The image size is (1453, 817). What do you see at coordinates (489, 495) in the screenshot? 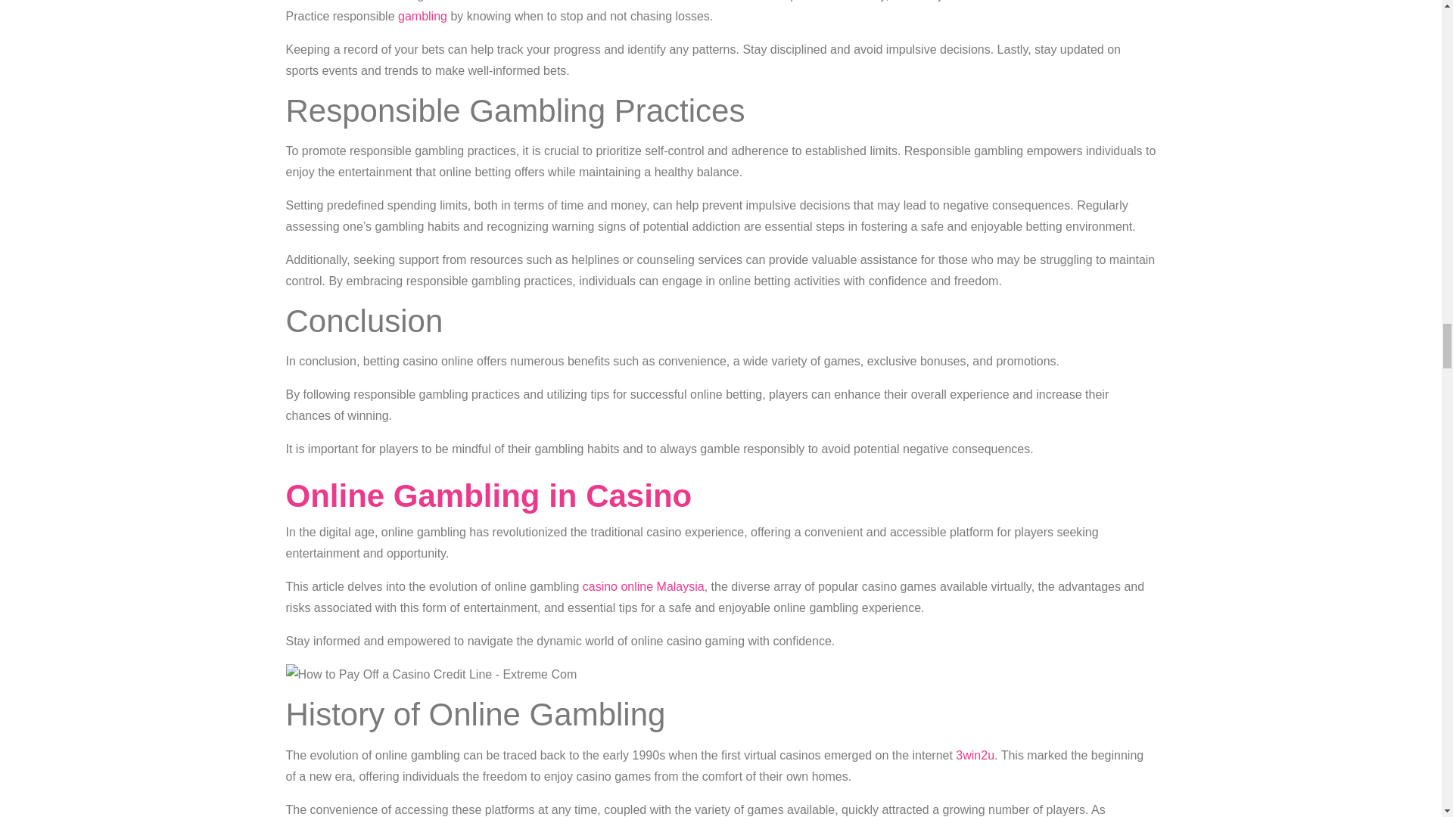
I see `Online Gambling in Casino` at bounding box center [489, 495].